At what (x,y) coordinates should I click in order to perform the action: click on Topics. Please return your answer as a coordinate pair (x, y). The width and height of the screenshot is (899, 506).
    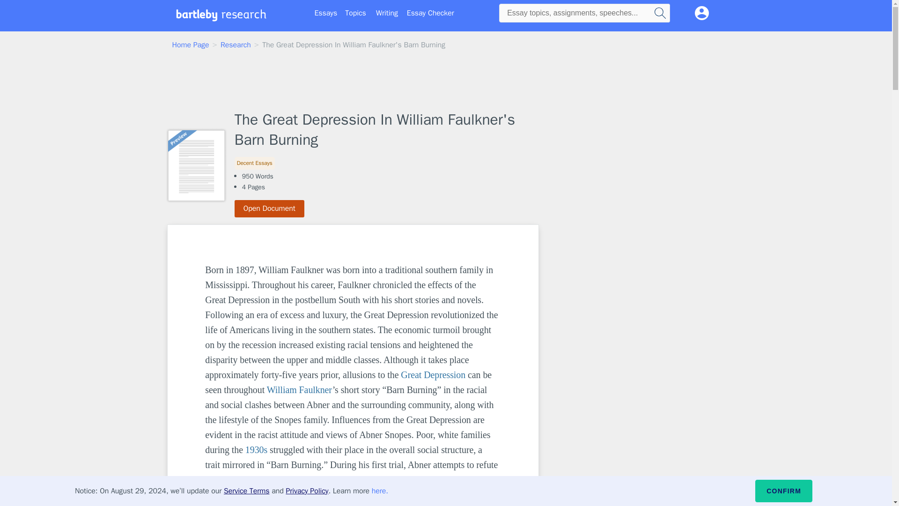
    Looking at the image, I should click on (355, 13).